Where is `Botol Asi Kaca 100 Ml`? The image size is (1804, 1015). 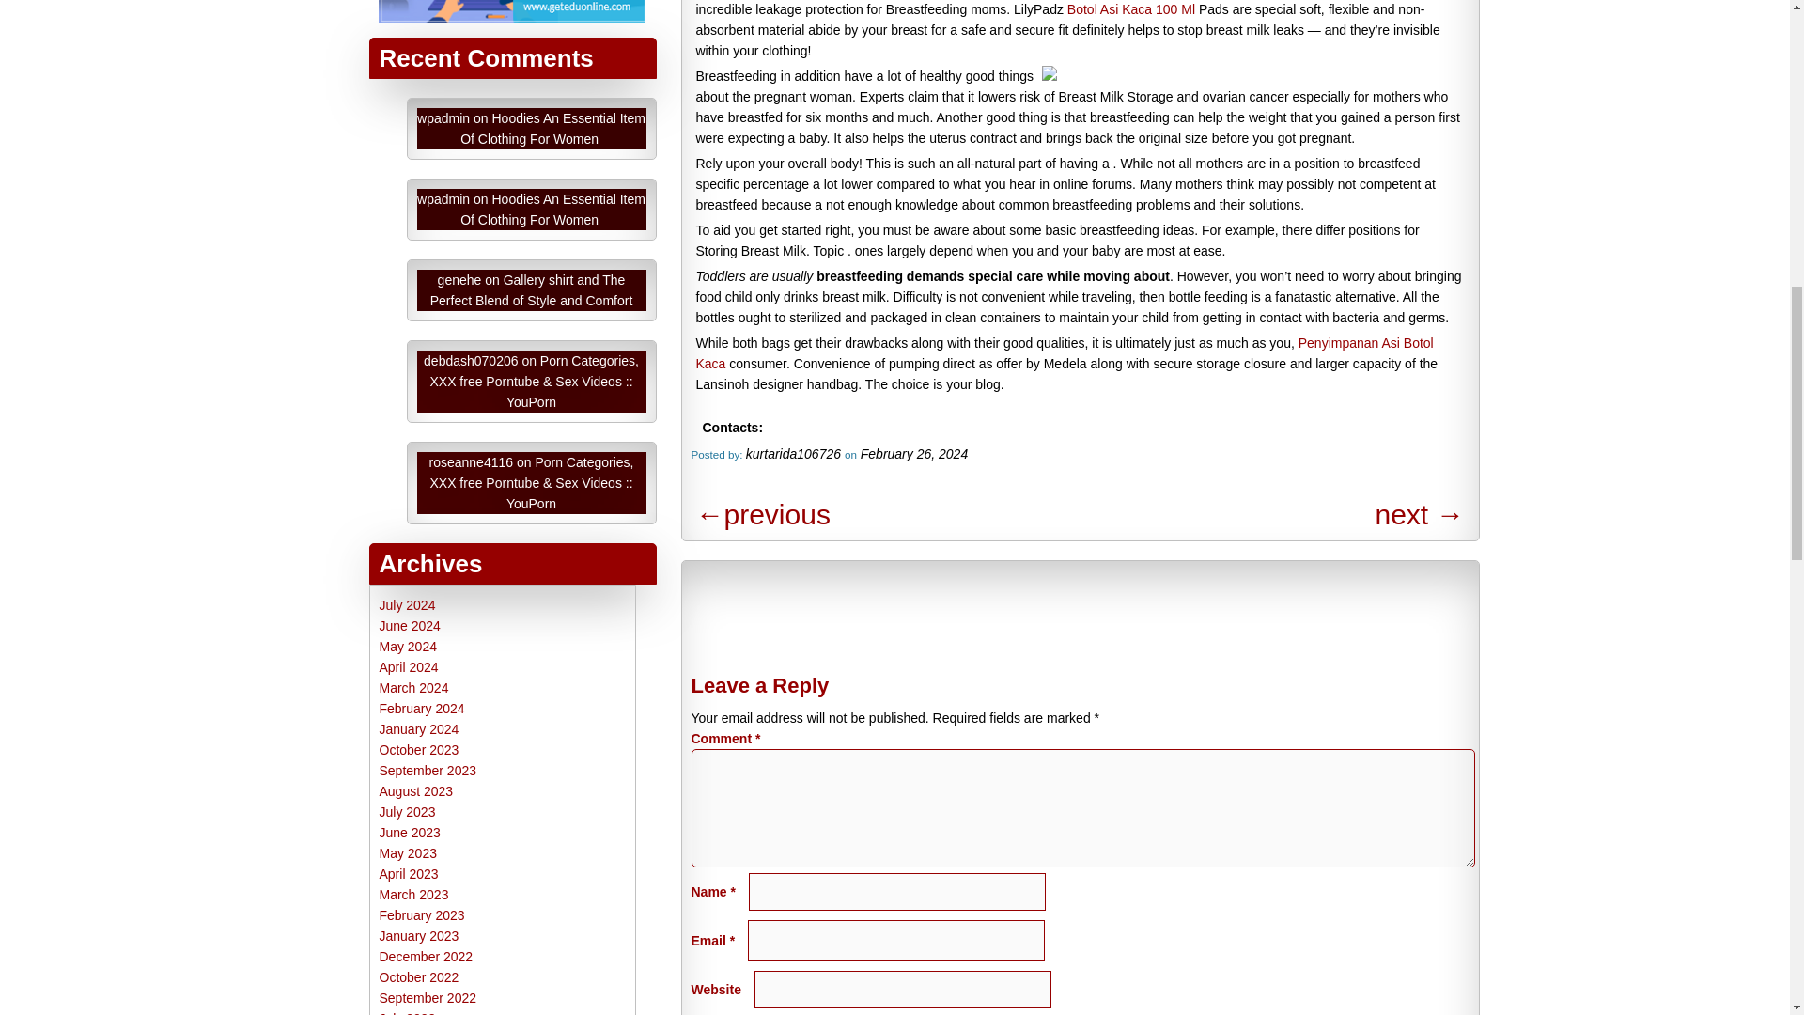
Botol Asi Kaca 100 Ml is located at coordinates (1131, 9).